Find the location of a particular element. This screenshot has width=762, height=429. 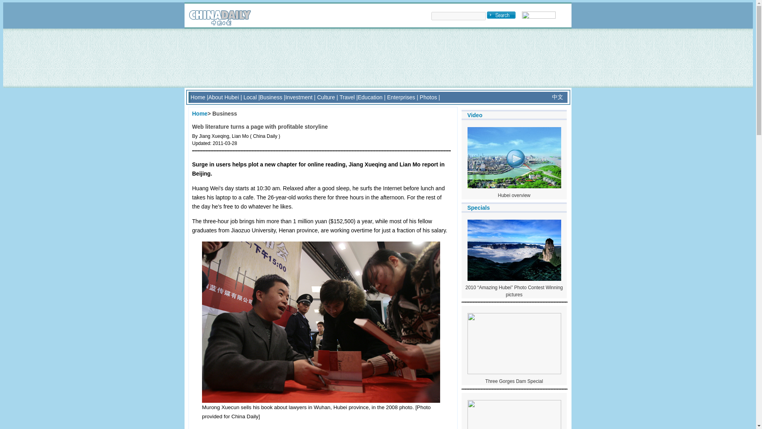

Three Gorges Dam Special is located at coordinates (514, 381).